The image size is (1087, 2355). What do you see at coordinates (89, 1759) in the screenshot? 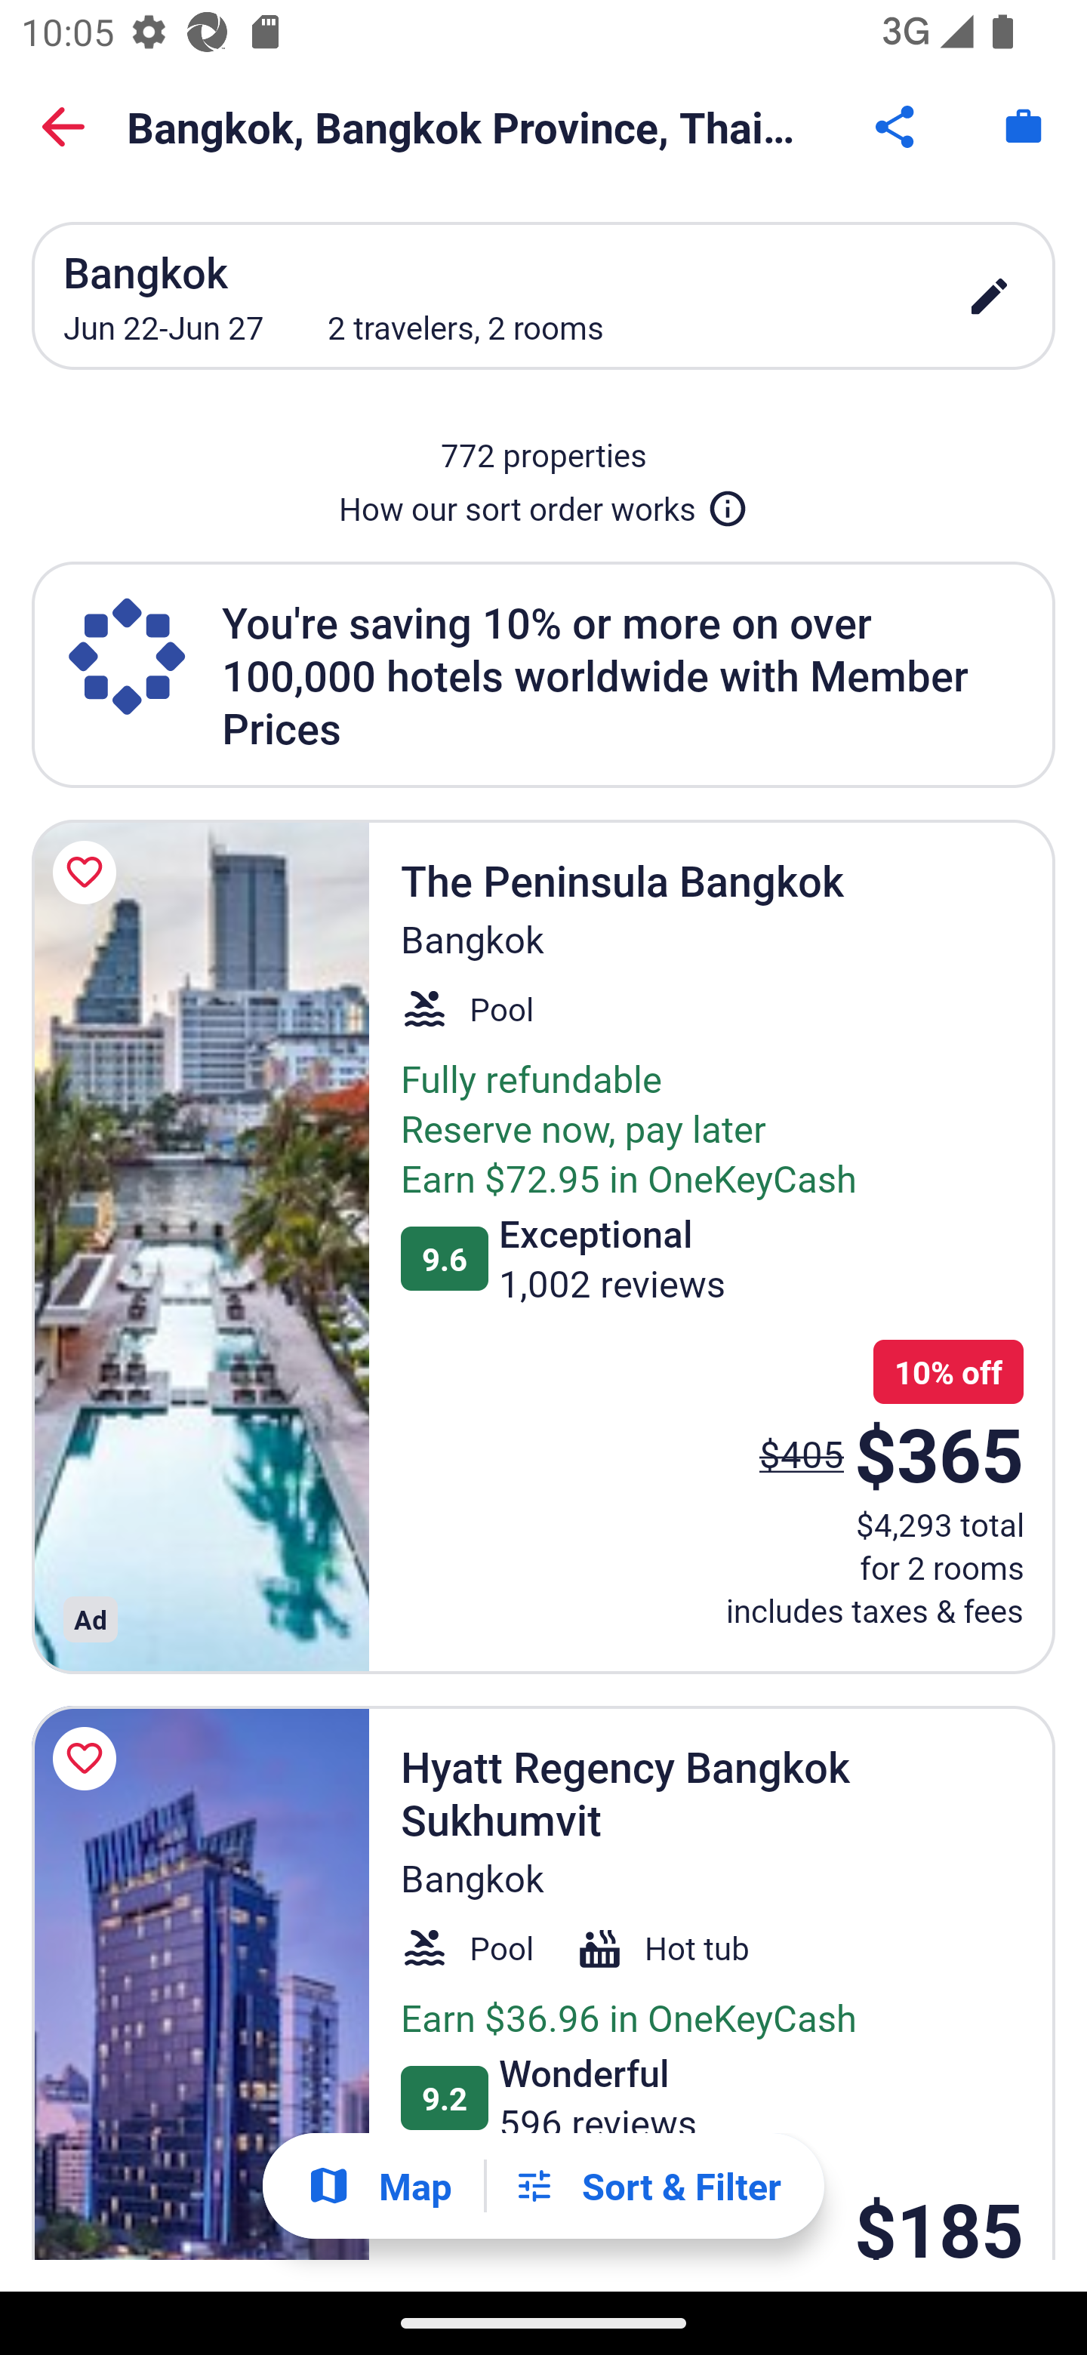
I see `Save Hyatt Regency Bangkok Sukhumvit to a trip` at bounding box center [89, 1759].